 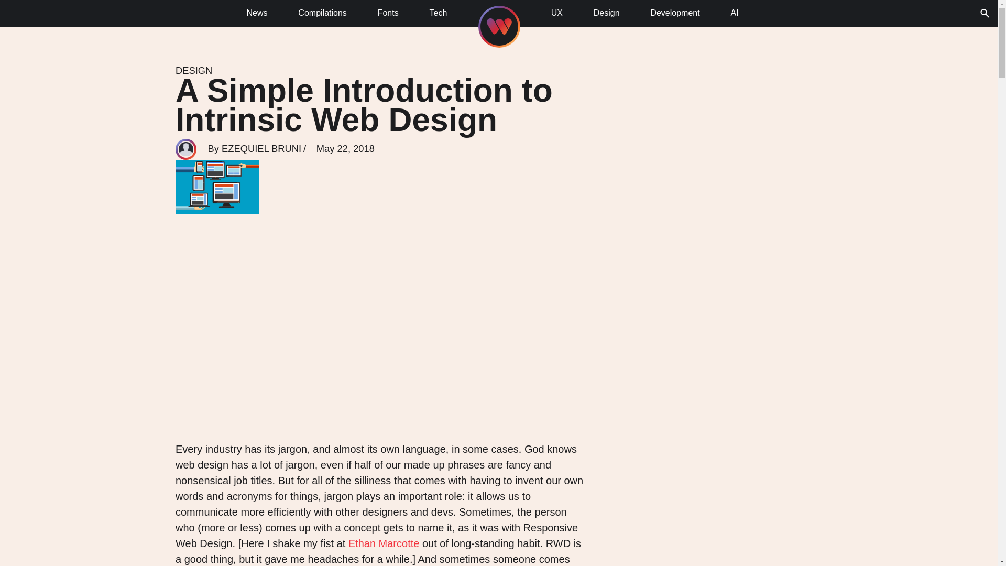 I want to click on UX, so click(x=556, y=16).